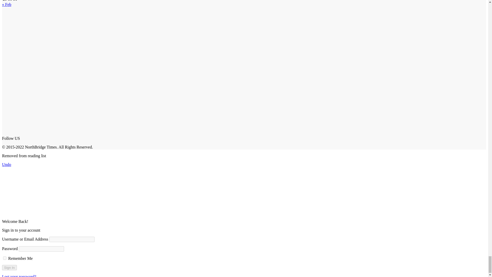 The height and width of the screenshot is (277, 492). Describe the element at coordinates (9, 268) in the screenshot. I see `Sign In` at that location.